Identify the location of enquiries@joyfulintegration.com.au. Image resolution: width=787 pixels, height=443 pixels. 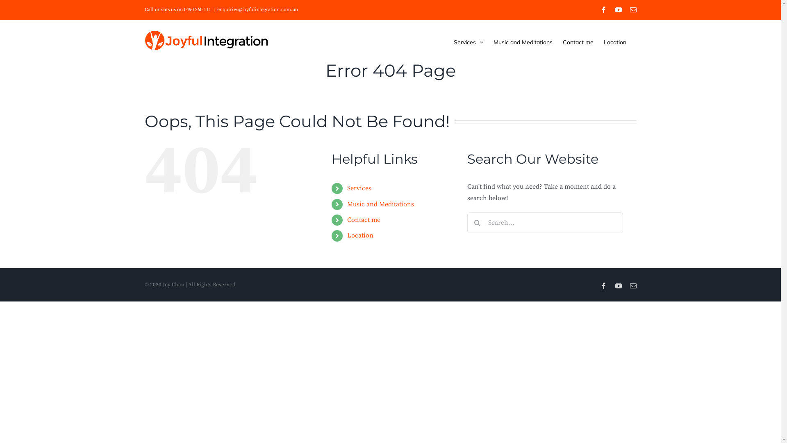
(257, 10).